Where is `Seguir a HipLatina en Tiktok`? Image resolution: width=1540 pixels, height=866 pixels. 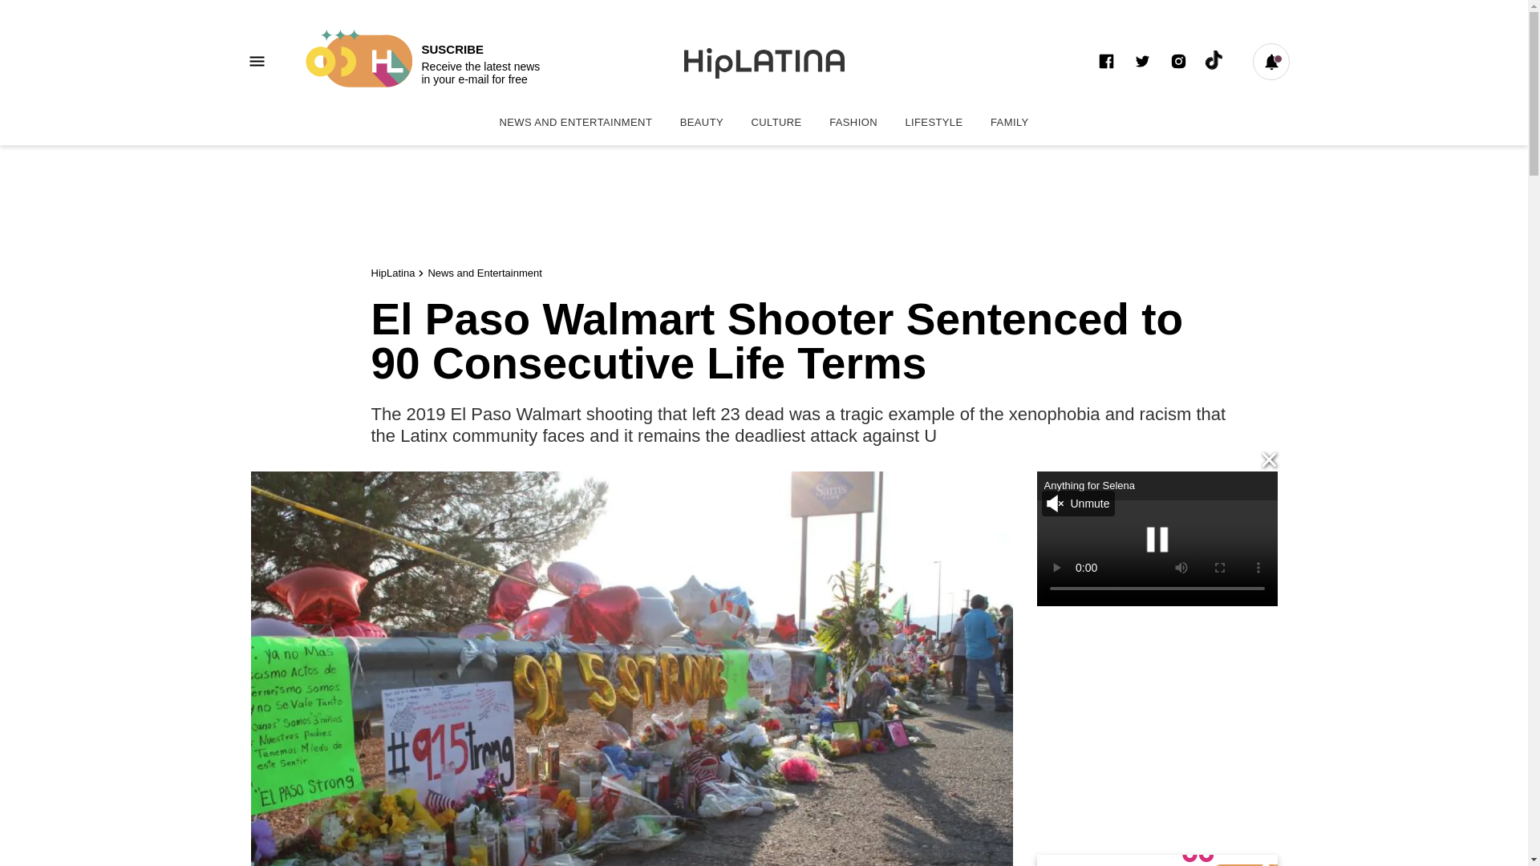
Seguir a HipLatina en Tiktok is located at coordinates (1214, 61).